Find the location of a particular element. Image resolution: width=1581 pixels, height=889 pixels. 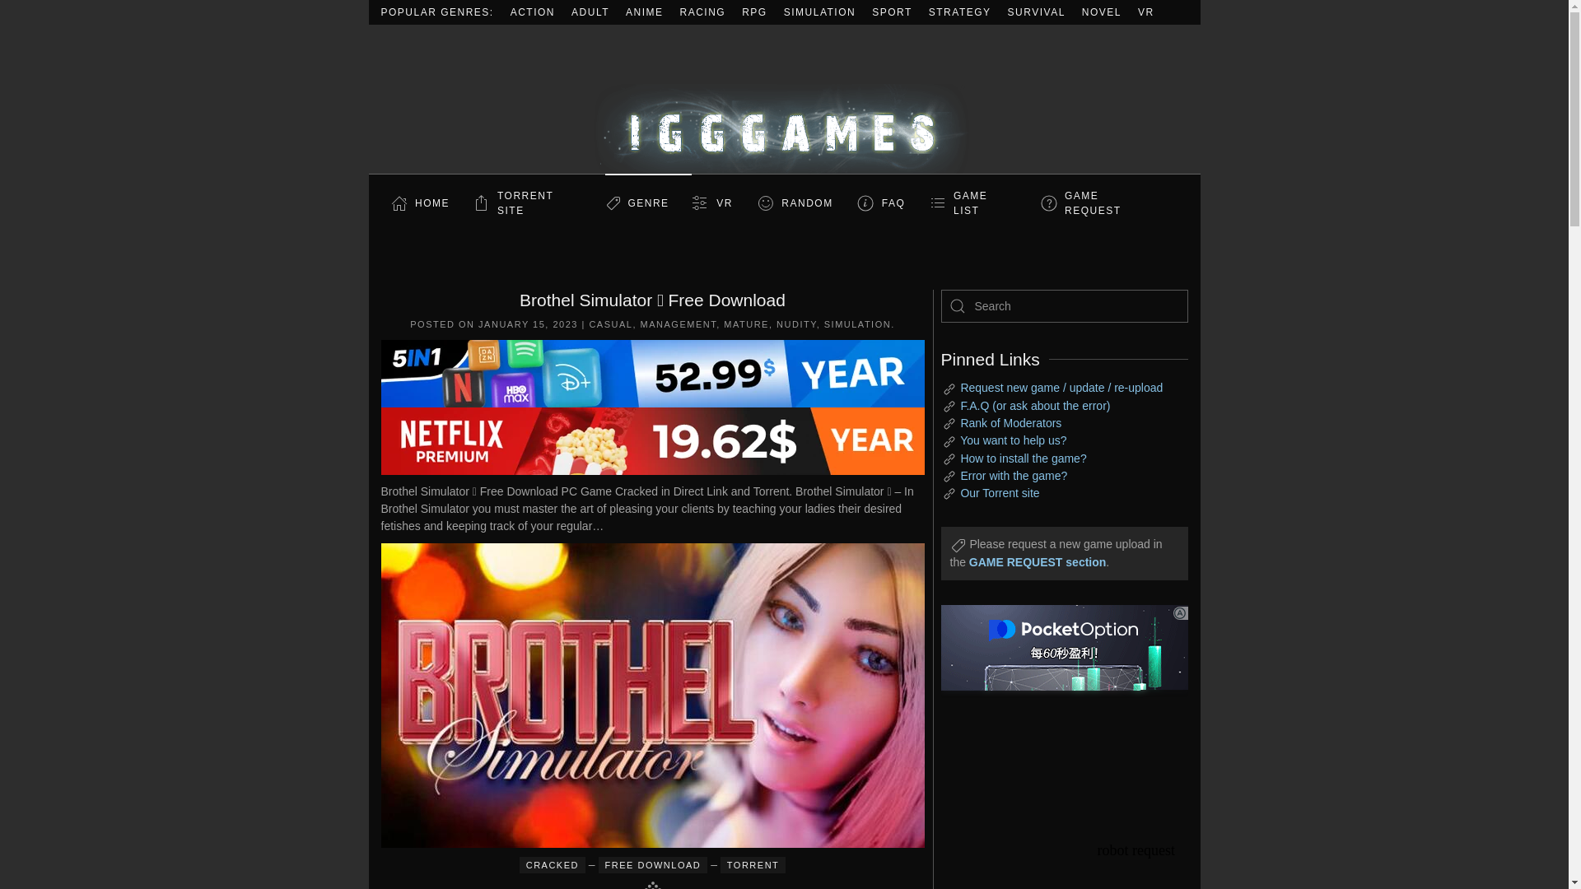

aads is located at coordinates (1064, 863).